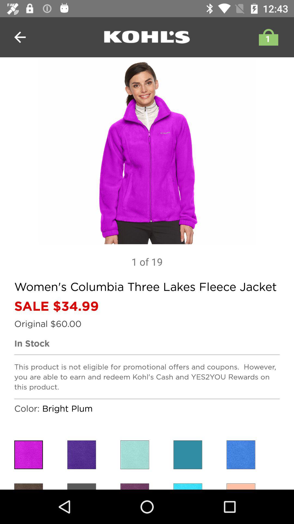 The image size is (294, 524). I want to click on choose brown, so click(28, 486).